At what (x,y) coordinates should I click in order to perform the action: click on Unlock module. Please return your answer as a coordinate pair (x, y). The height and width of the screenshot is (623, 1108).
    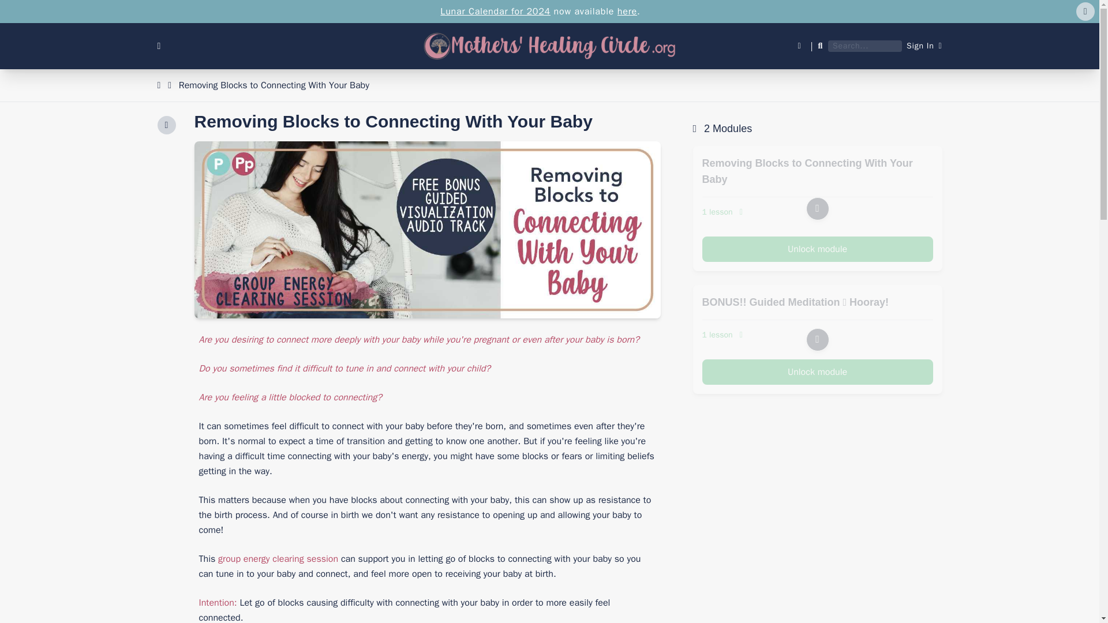
    Looking at the image, I should click on (817, 372).